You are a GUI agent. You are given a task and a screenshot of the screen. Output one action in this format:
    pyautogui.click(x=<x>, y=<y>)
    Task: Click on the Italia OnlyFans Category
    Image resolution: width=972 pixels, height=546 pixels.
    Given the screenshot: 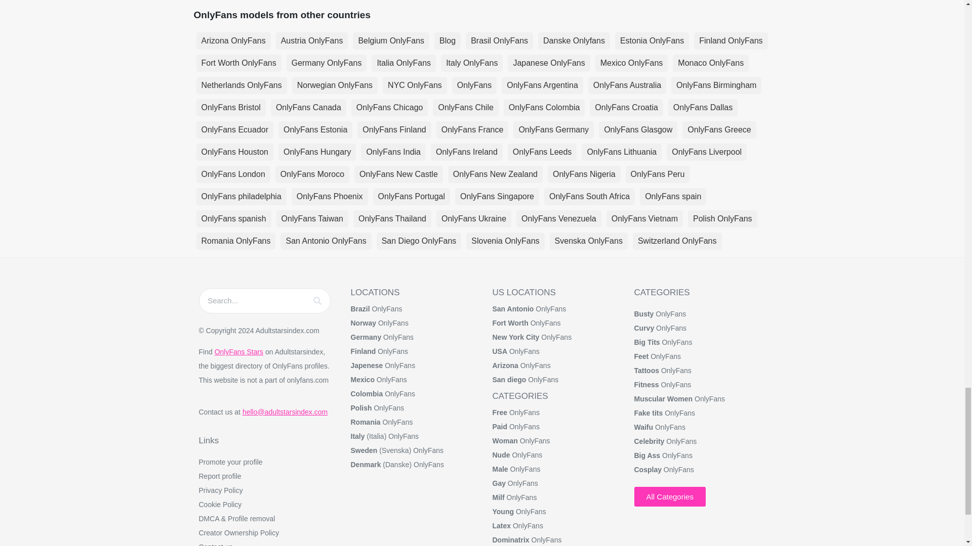 What is the action you would take?
    pyautogui.click(x=403, y=63)
    